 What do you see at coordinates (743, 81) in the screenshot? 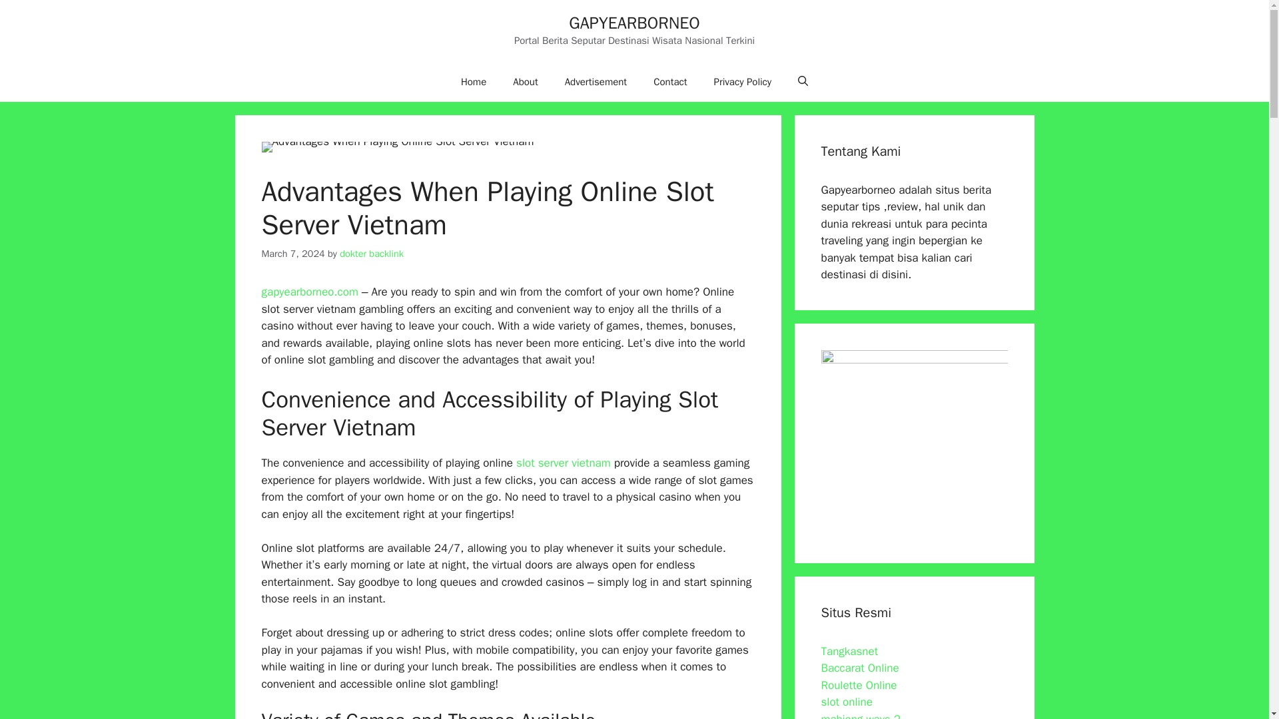
I see `Privacy Policy` at bounding box center [743, 81].